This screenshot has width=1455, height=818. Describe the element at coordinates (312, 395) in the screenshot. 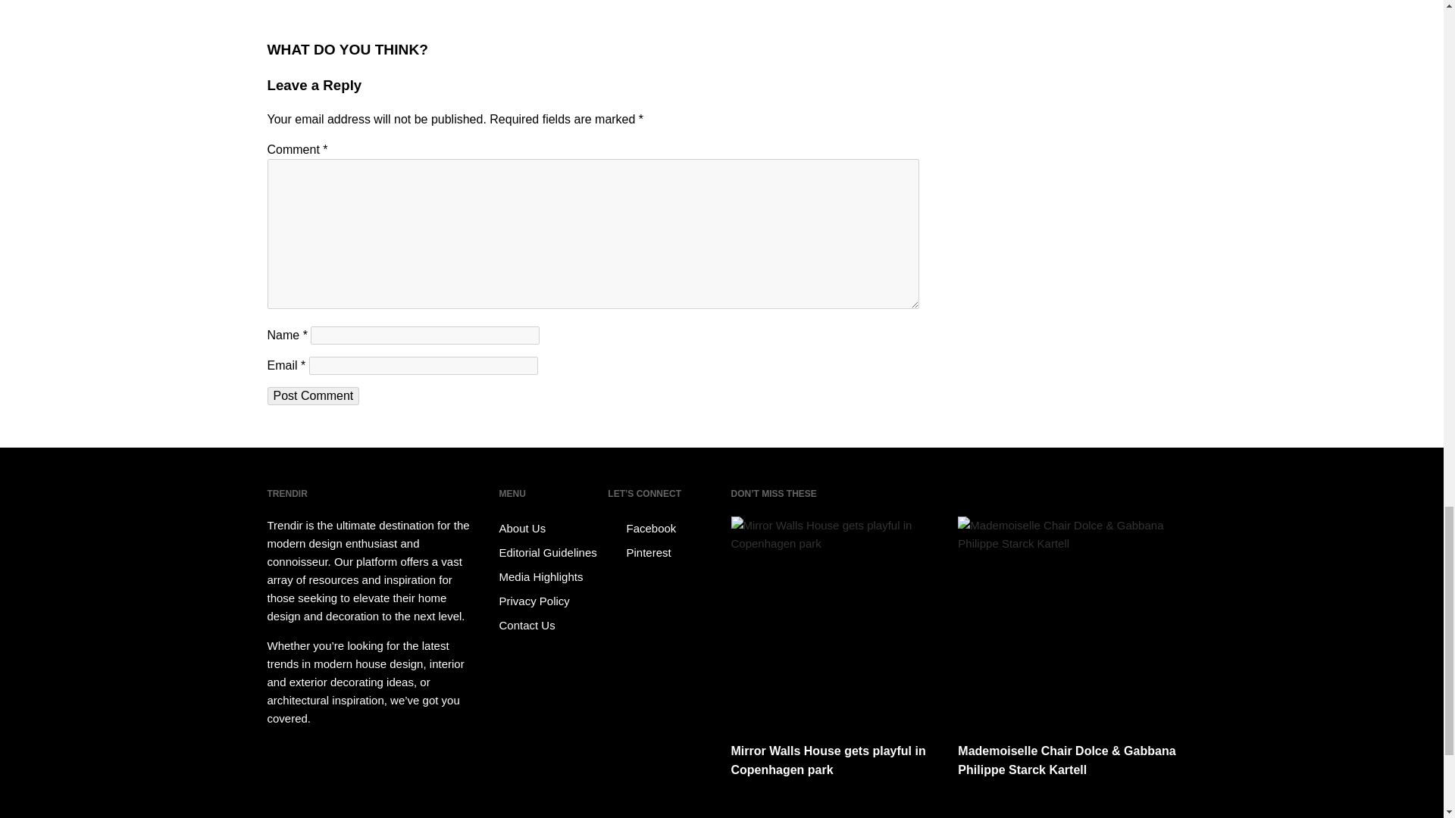

I see `Post Comment` at that location.